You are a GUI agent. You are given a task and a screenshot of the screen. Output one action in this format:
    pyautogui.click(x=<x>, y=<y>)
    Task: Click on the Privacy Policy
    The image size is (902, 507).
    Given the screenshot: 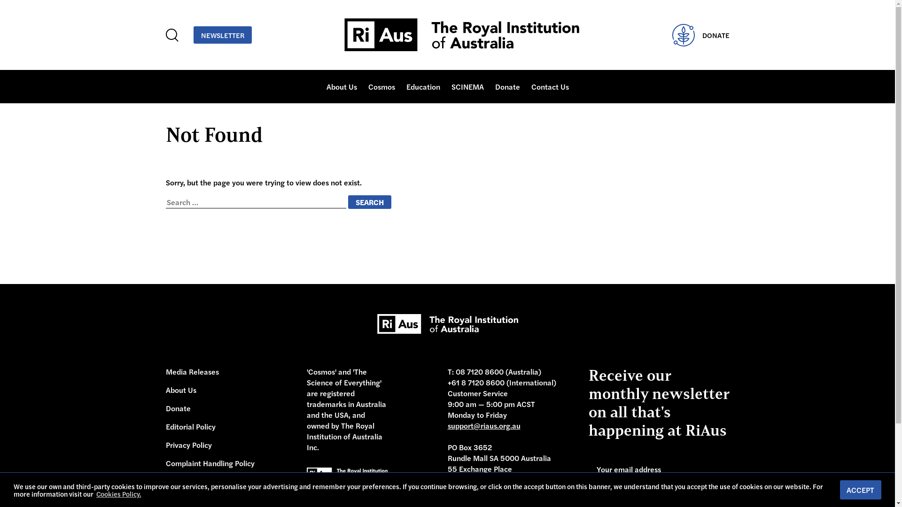 What is the action you would take?
    pyautogui.click(x=188, y=445)
    